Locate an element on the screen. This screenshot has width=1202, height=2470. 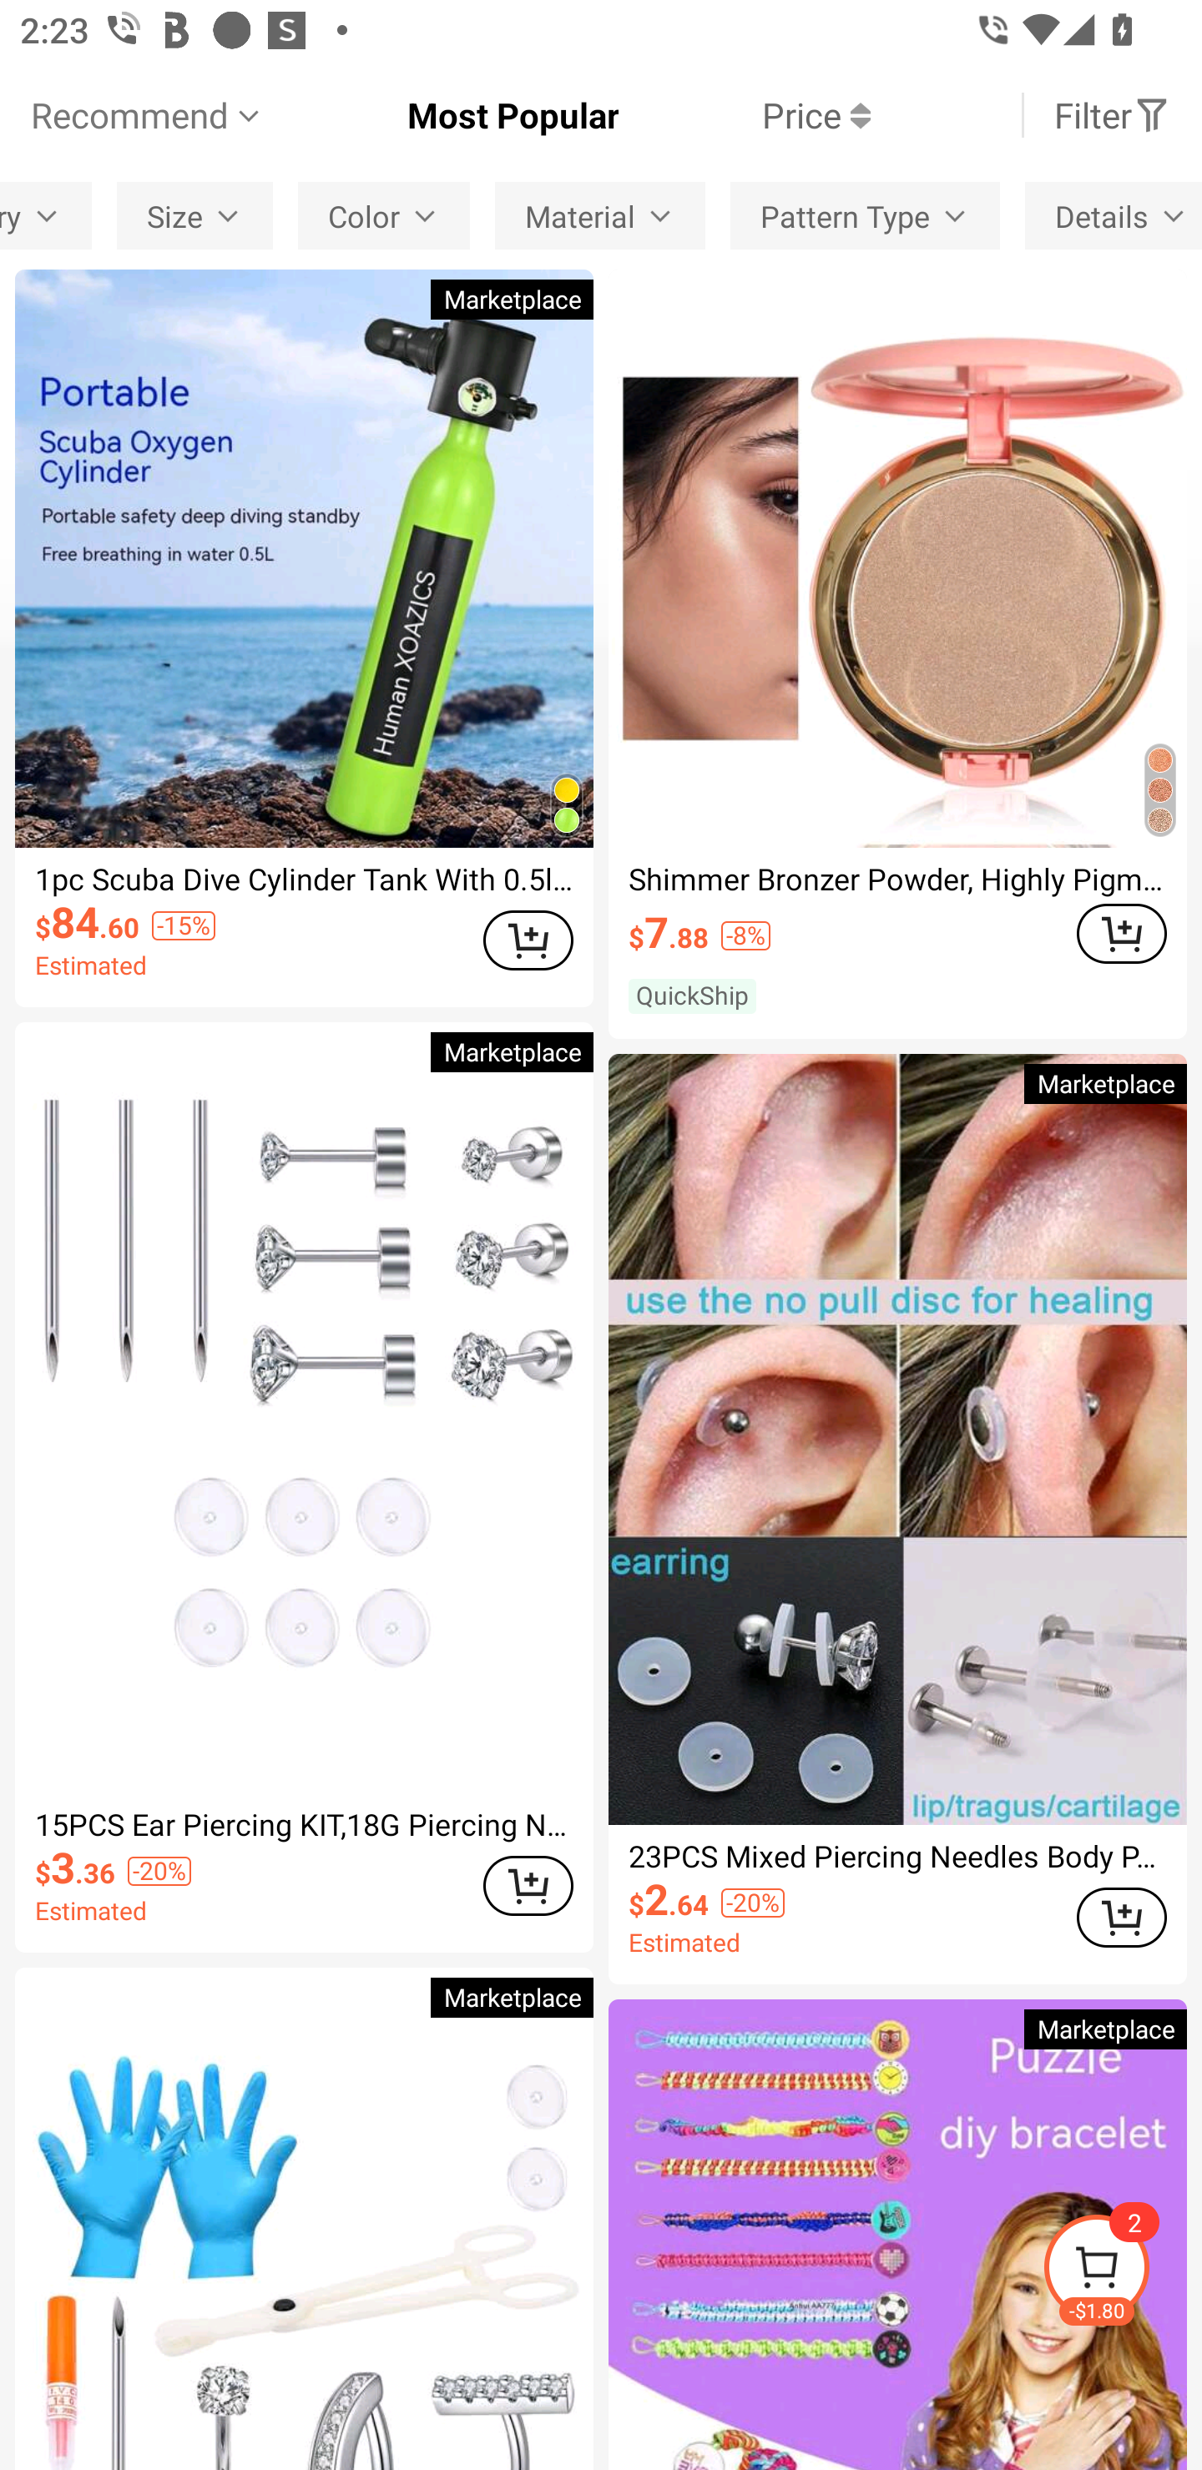
Filter is located at coordinates (1112, 115).